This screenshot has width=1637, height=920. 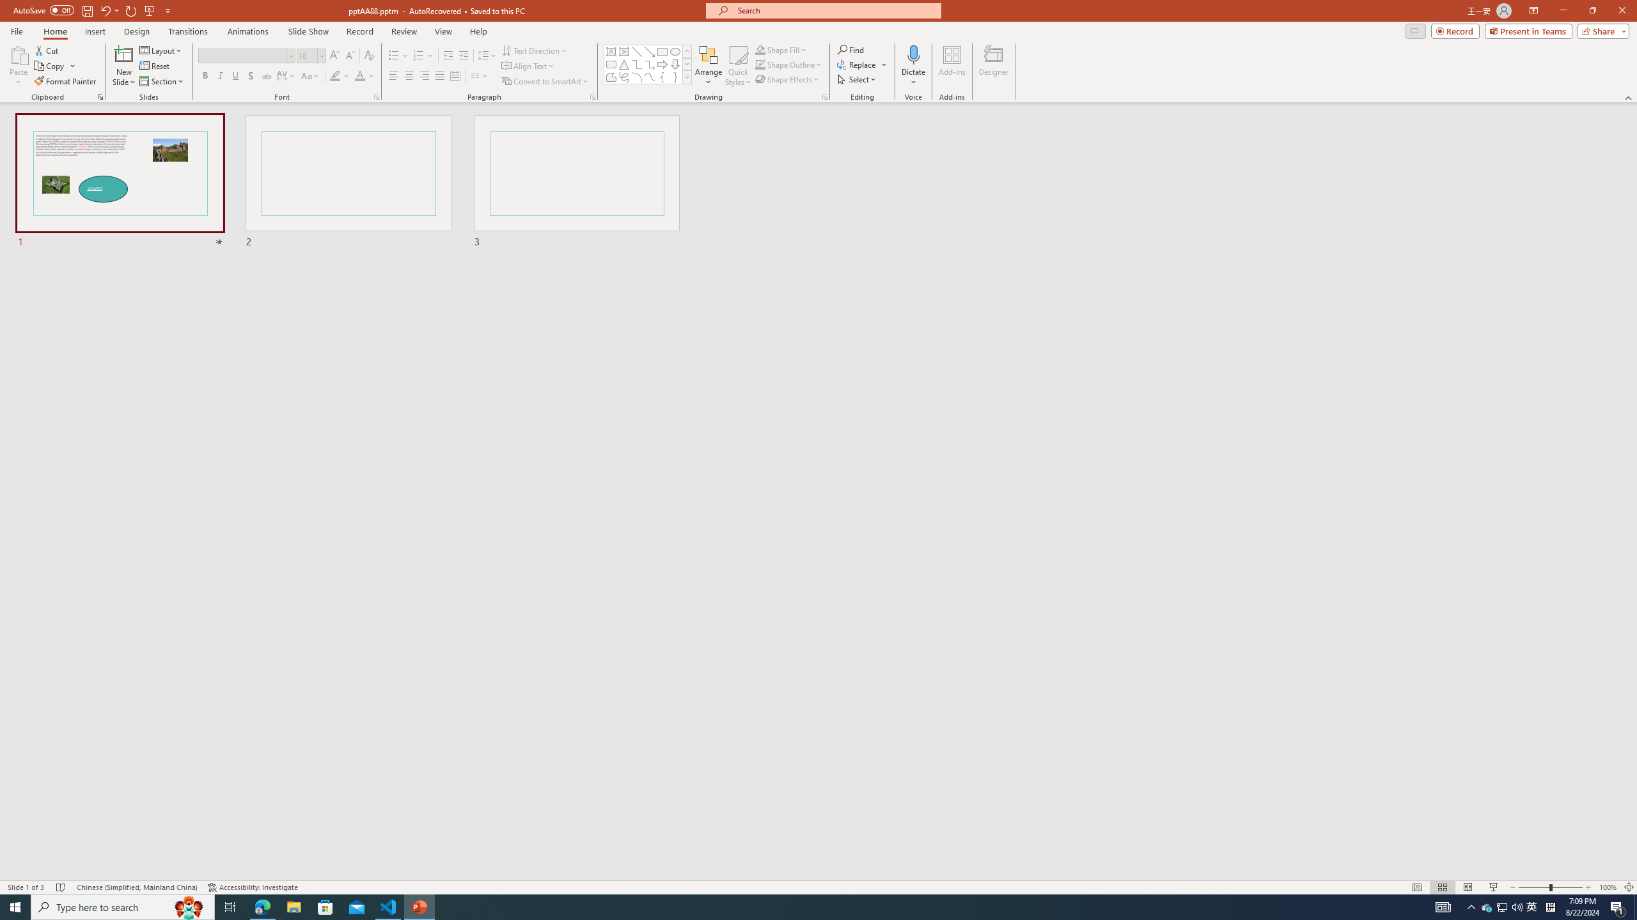 I want to click on AutomationID: ShapesInsertGallery, so click(x=648, y=65).